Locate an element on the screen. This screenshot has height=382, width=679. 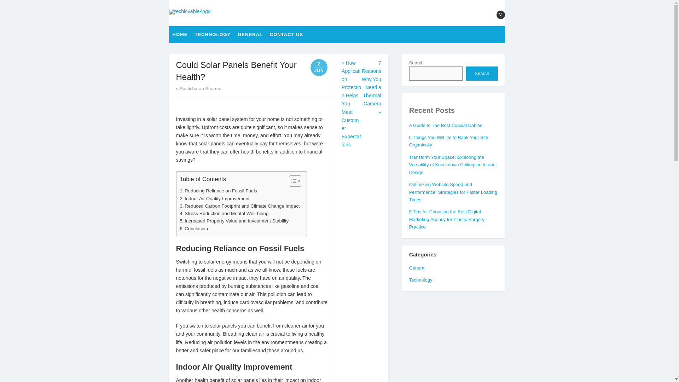
Stress Reduction and Mental Well-being is located at coordinates (224, 213).